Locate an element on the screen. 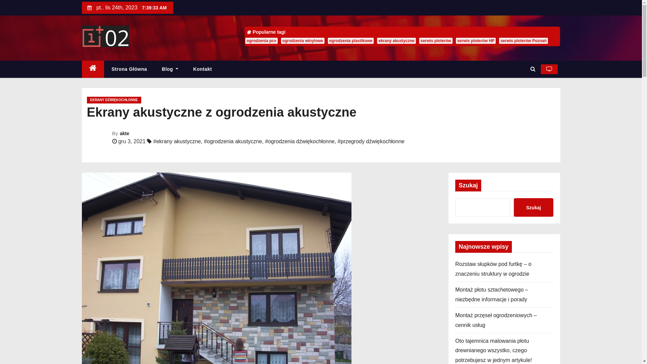 This screenshot has height=364, width=647. Kontakt is located at coordinates (203, 69).